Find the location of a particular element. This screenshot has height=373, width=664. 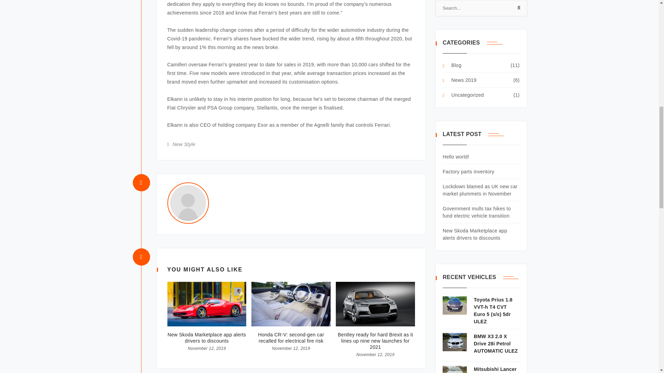

Uncategorized is located at coordinates (463, 95).